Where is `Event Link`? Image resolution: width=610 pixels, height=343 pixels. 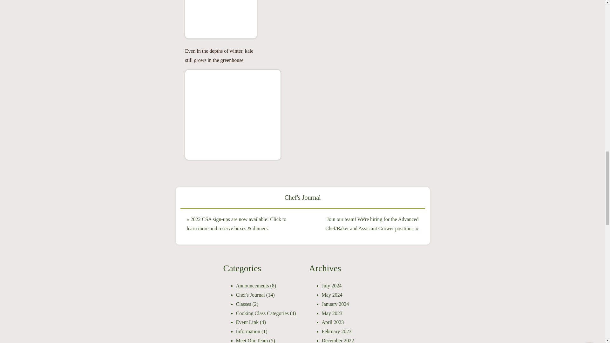 Event Link is located at coordinates (247, 322).